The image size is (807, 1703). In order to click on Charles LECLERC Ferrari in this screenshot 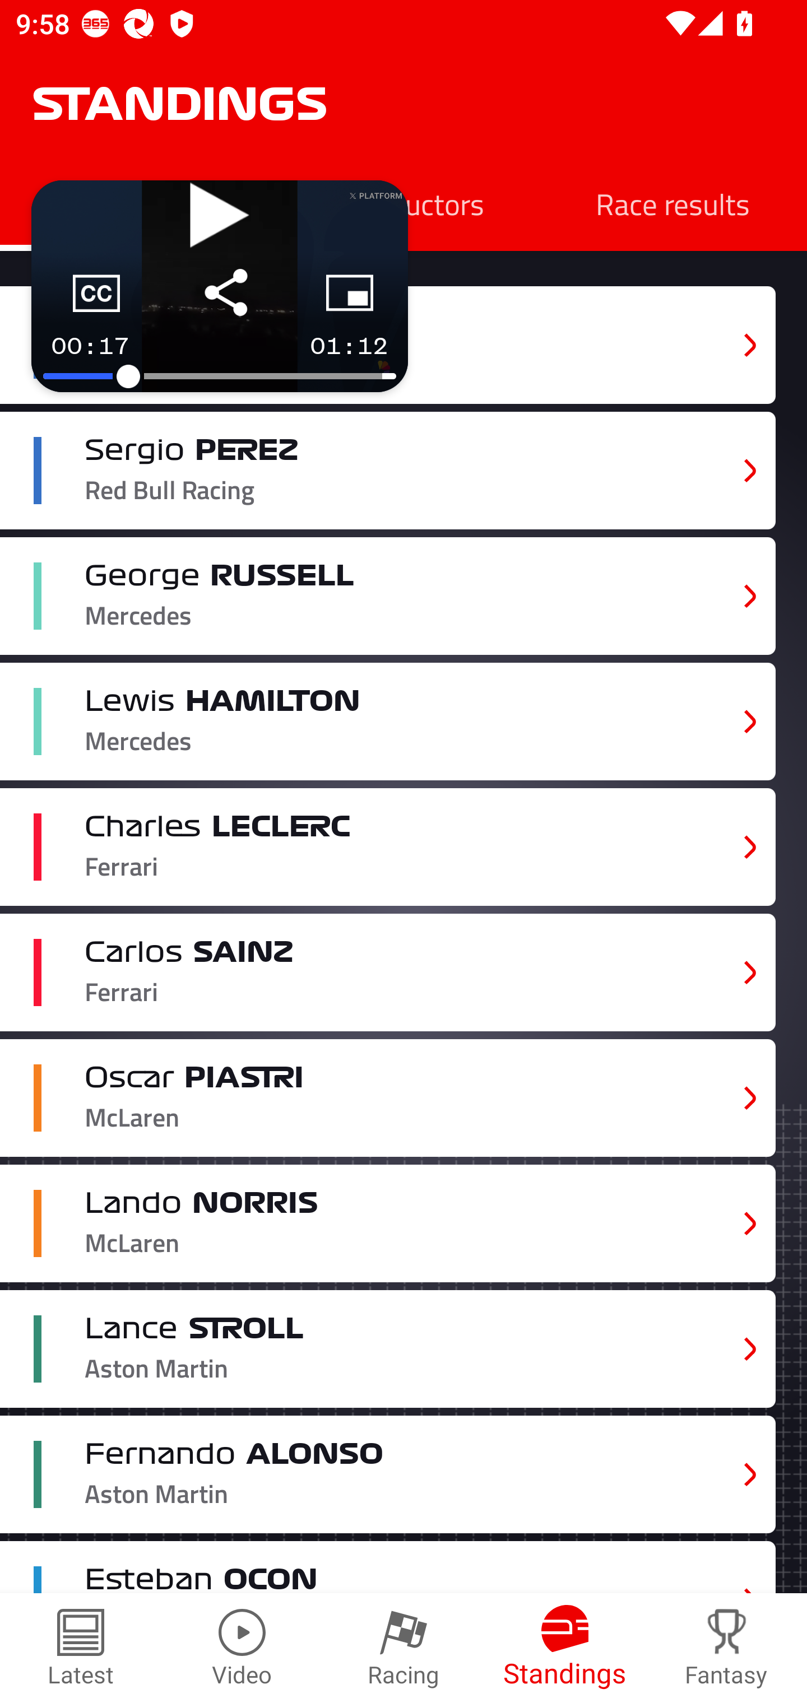, I will do `click(388, 847)`.